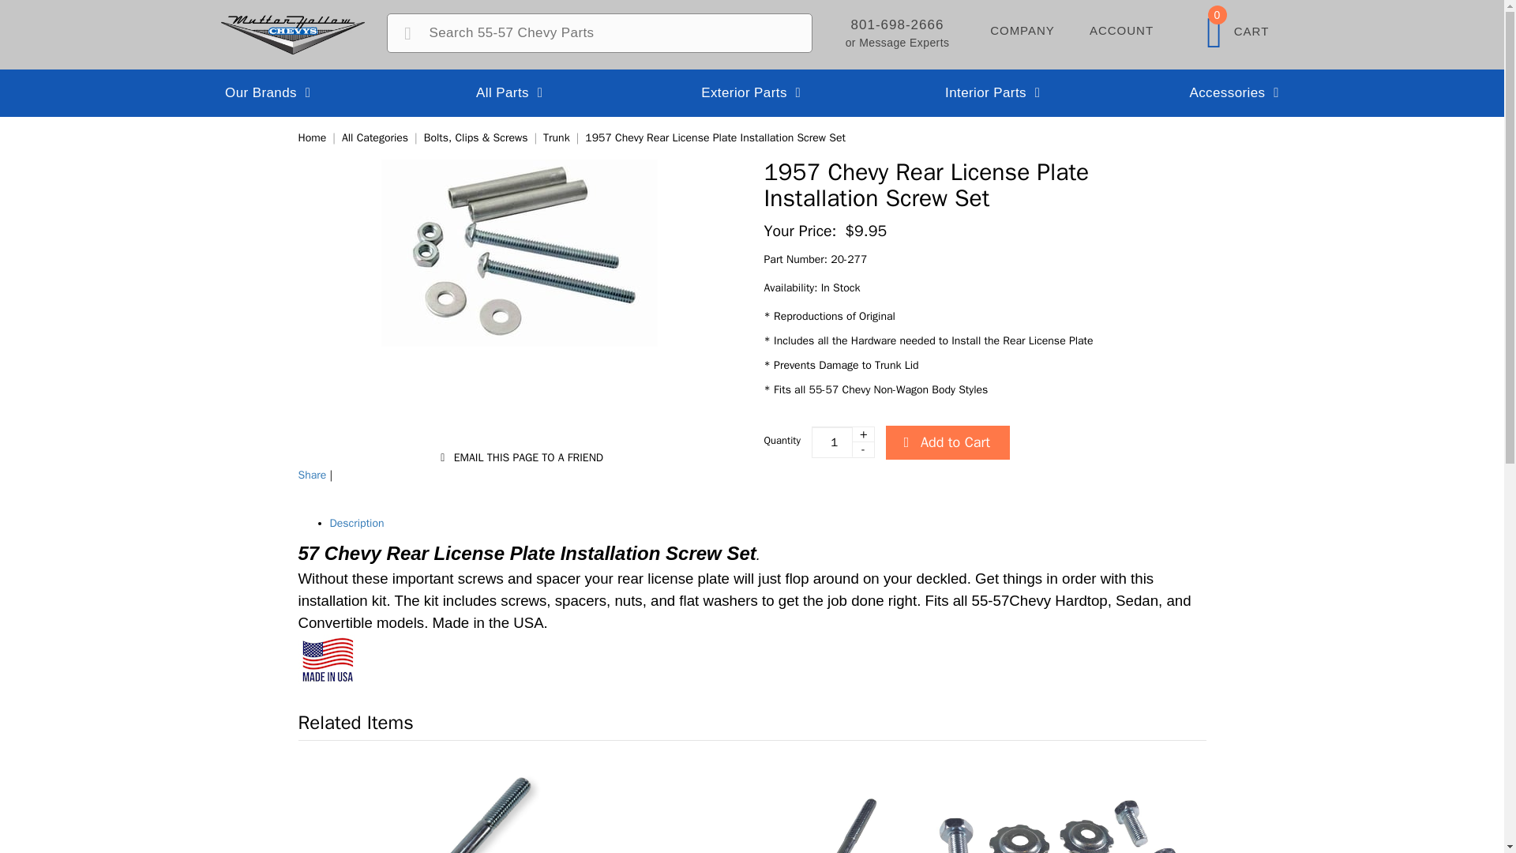 The height and width of the screenshot is (853, 1516). What do you see at coordinates (993, 92) in the screenshot?
I see `Interior Parts` at bounding box center [993, 92].